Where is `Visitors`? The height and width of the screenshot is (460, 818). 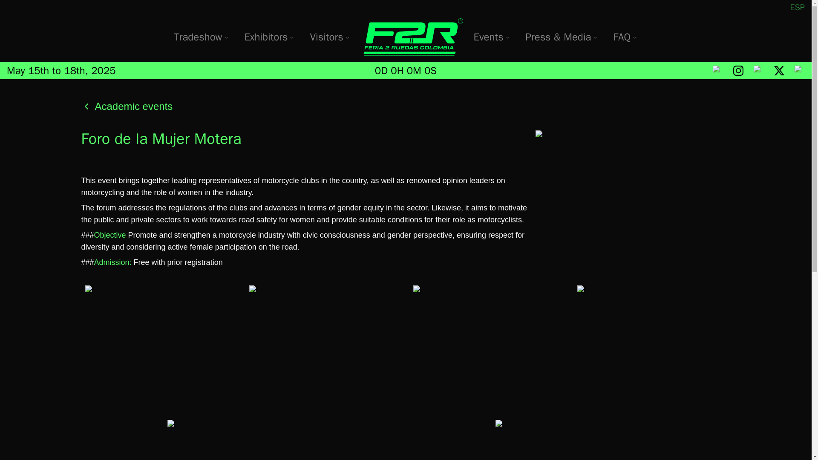
Visitors is located at coordinates (326, 37).